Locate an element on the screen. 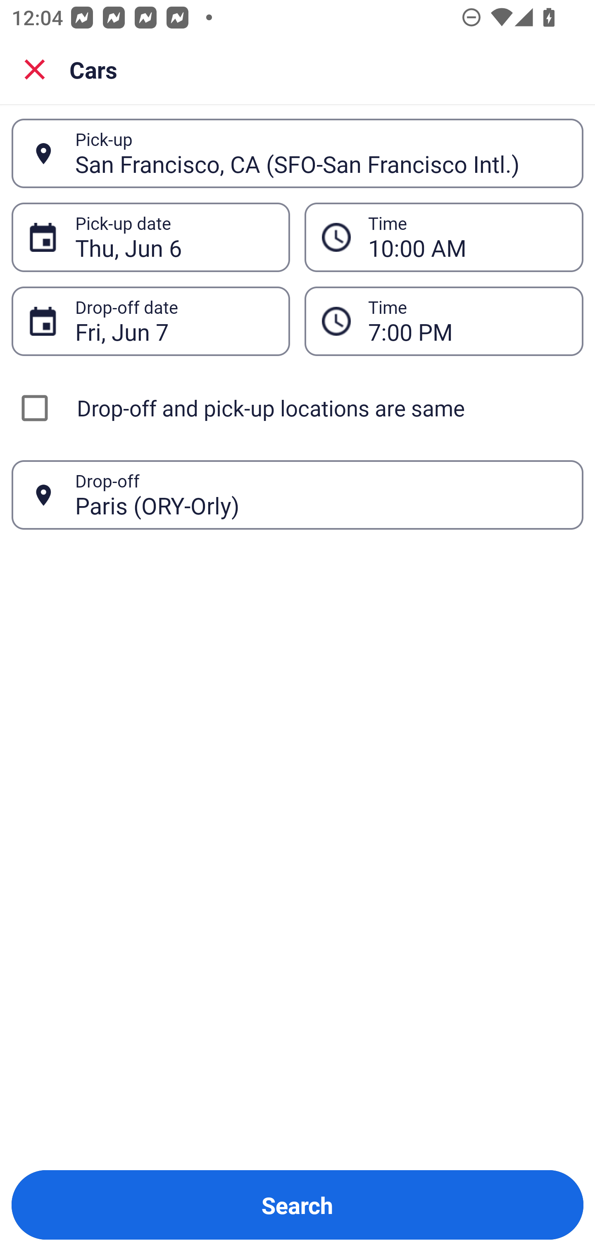  Fri, Jun 7 Drop-off date is located at coordinates (150, 321).